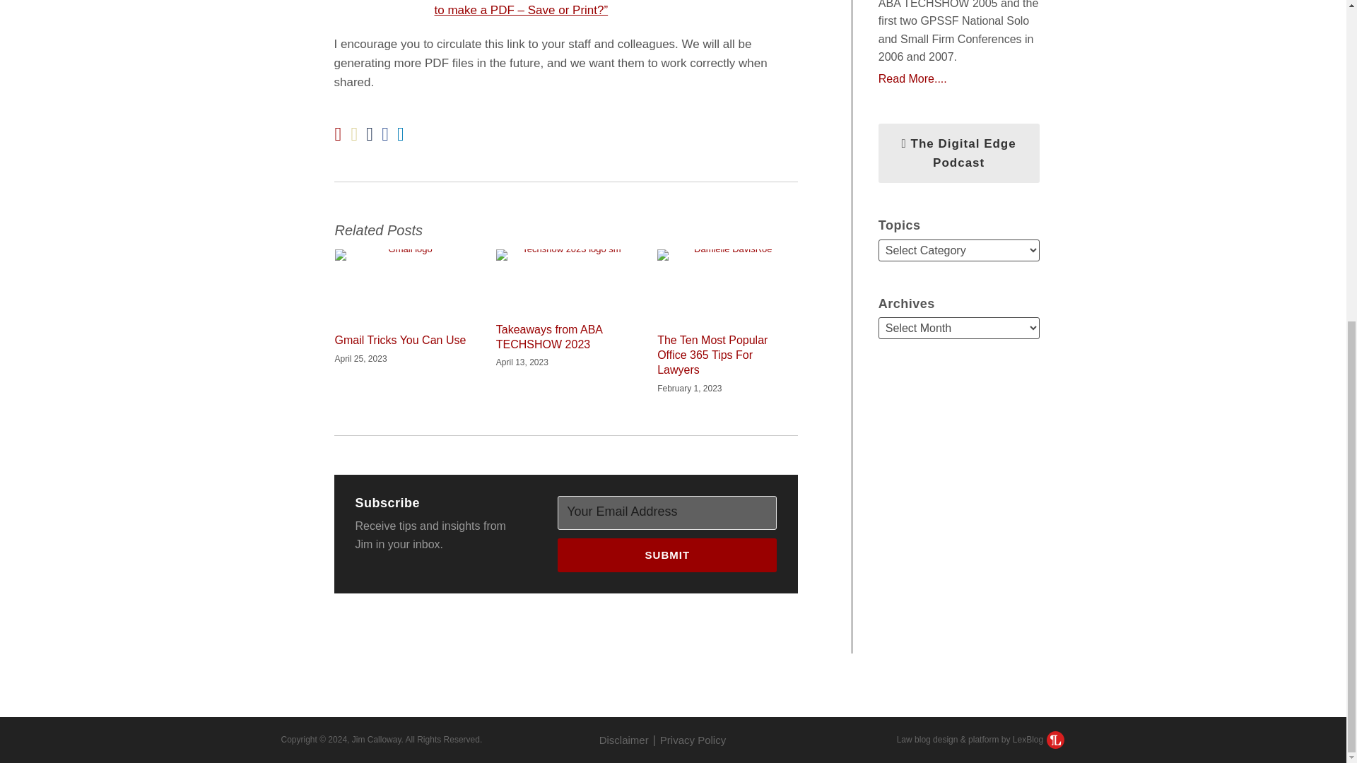 The image size is (1357, 763). What do you see at coordinates (667, 555) in the screenshot?
I see `Submit` at bounding box center [667, 555].